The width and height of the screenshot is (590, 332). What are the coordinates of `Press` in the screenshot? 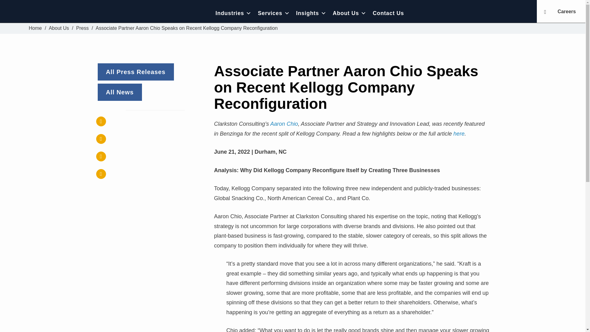 It's located at (82, 28).